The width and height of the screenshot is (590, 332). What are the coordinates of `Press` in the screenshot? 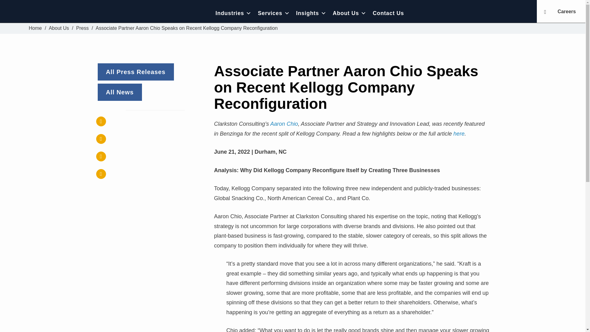 It's located at (82, 28).